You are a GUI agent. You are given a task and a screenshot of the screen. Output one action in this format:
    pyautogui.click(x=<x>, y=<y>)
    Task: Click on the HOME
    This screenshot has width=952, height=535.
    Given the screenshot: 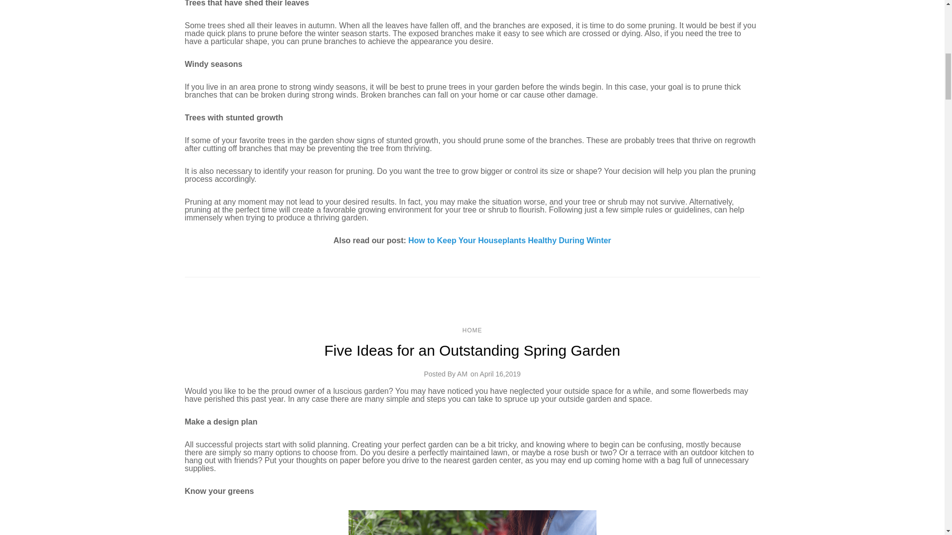 What is the action you would take?
    pyautogui.click(x=472, y=330)
    